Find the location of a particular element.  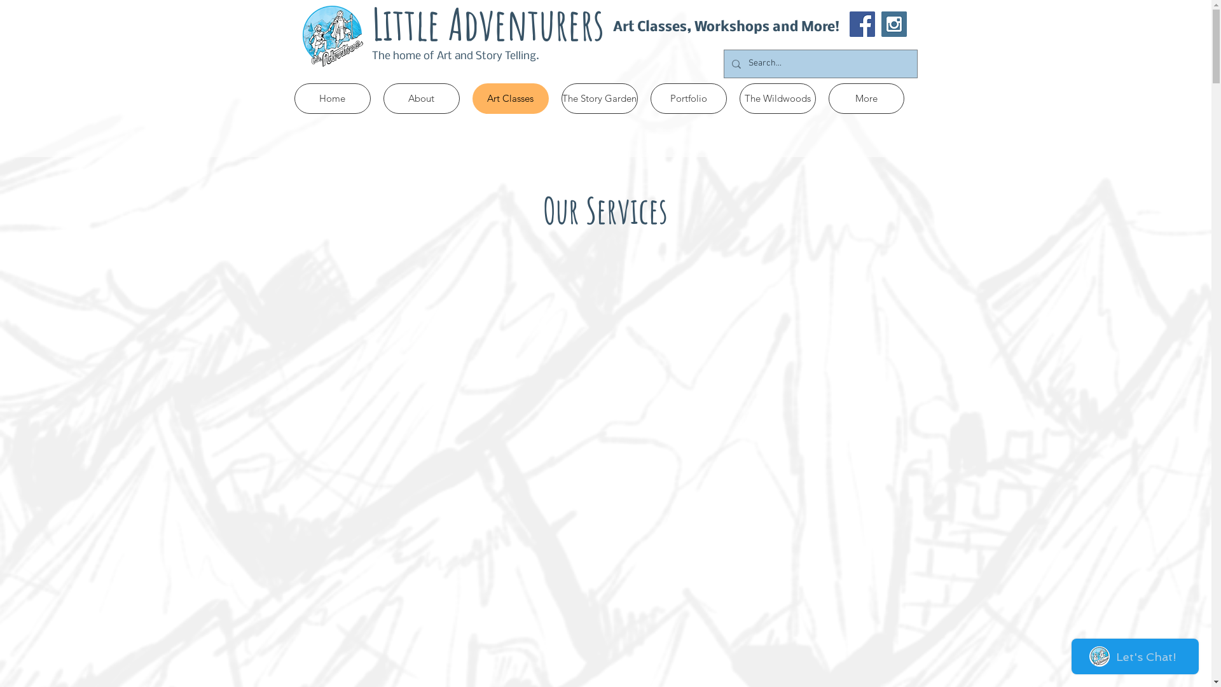

The Story Garden is located at coordinates (599, 99).